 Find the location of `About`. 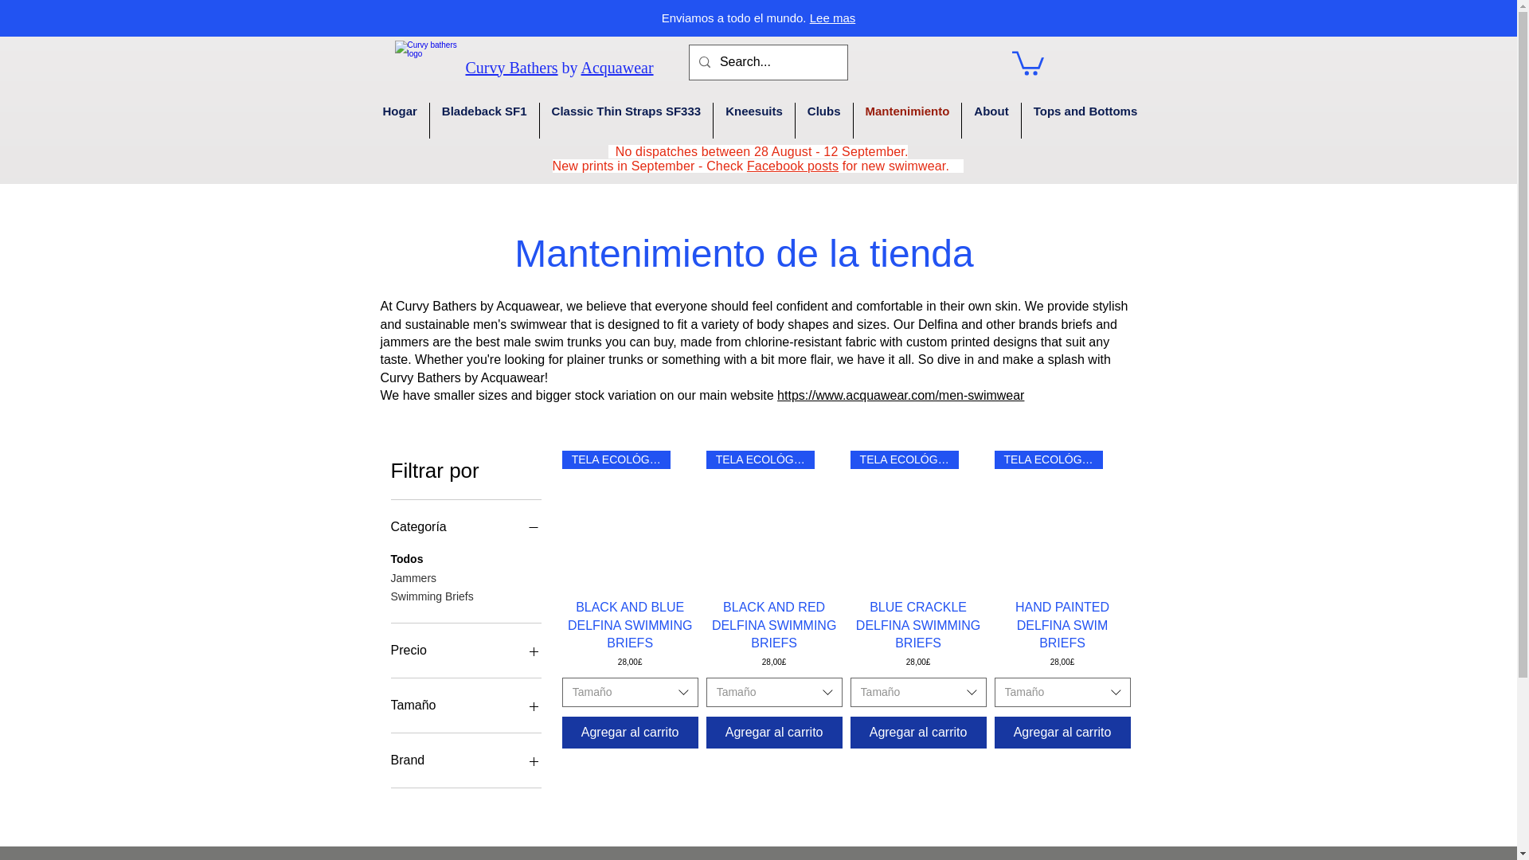

About is located at coordinates (991, 119).